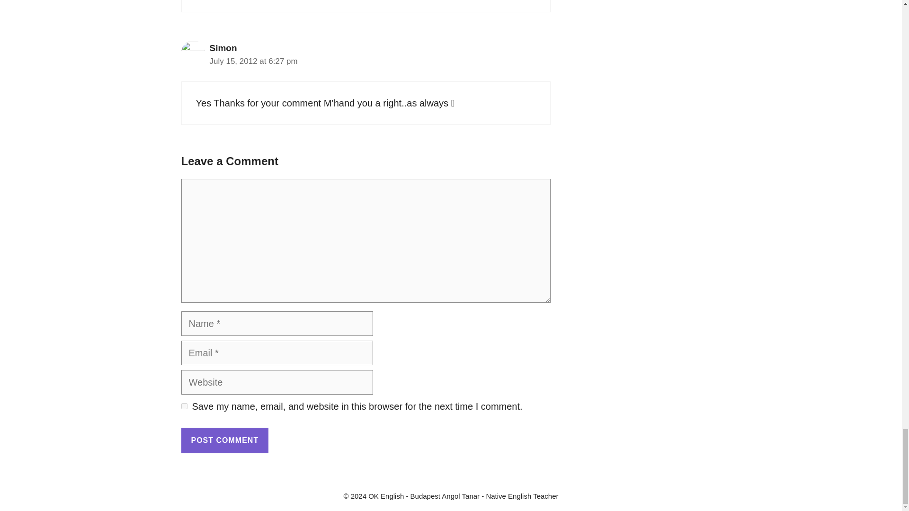  What do you see at coordinates (253, 61) in the screenshot?
I see `July 15, 2012 at 6:27 pm` at bounding box center [253, 61].